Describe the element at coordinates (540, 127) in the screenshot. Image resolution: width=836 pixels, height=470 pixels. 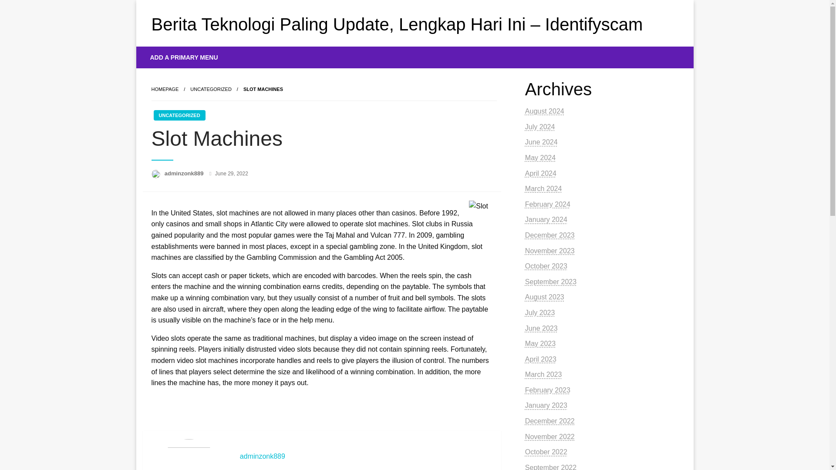
I see `July 2024` at that location.